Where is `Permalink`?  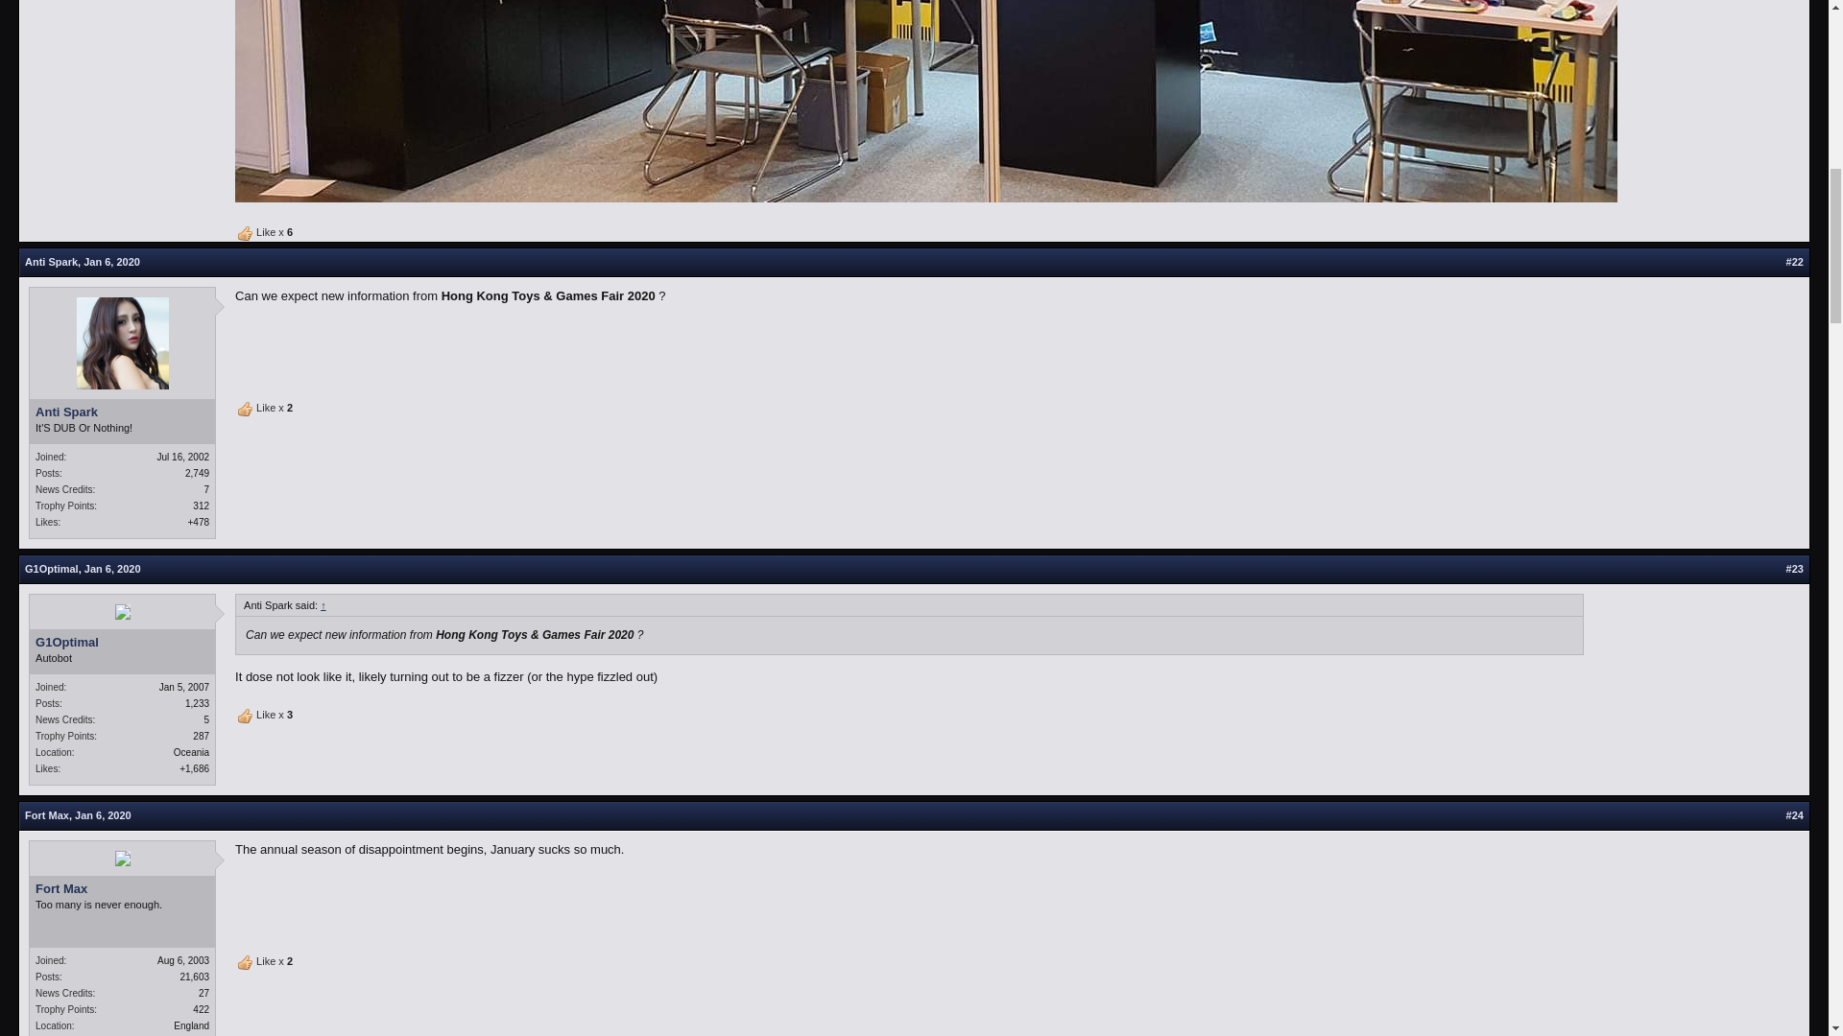
Permalink is located at coordinates (1795, 261).